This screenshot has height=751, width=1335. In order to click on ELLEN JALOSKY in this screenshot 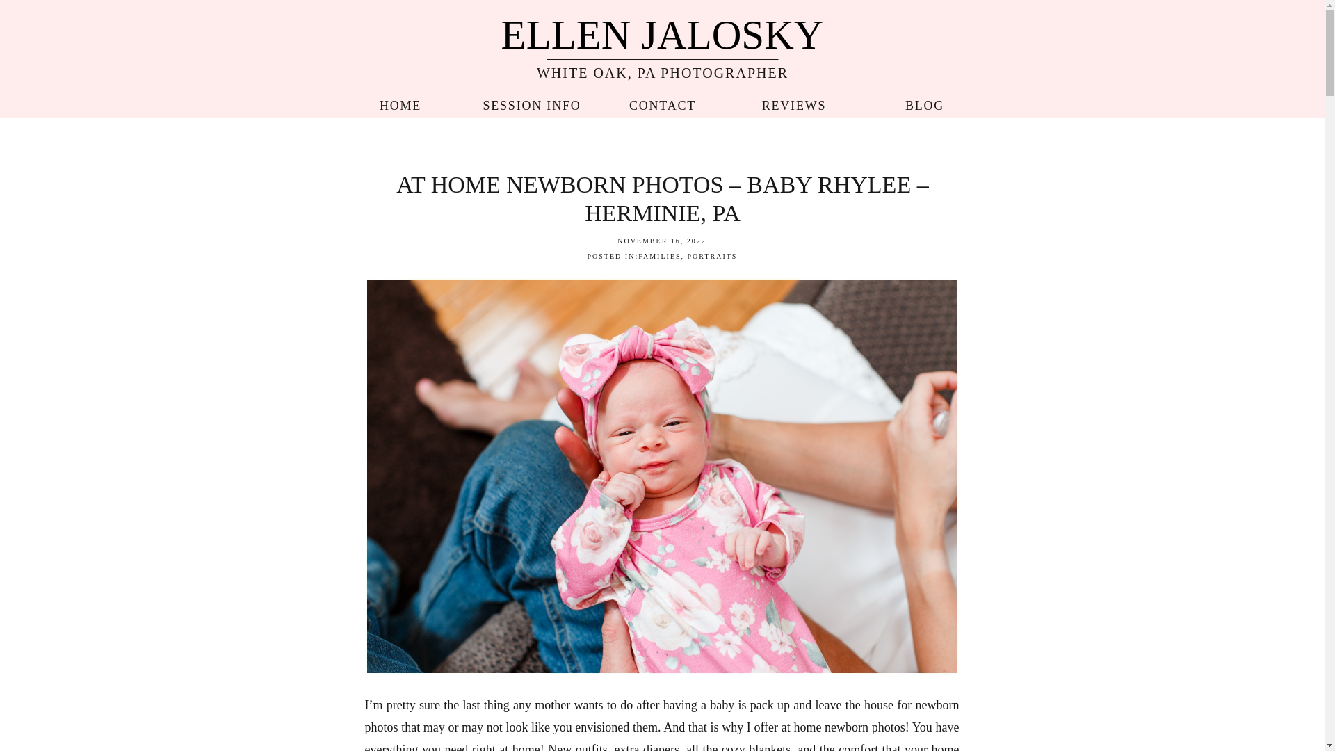, I will do `click(661, 32)`.